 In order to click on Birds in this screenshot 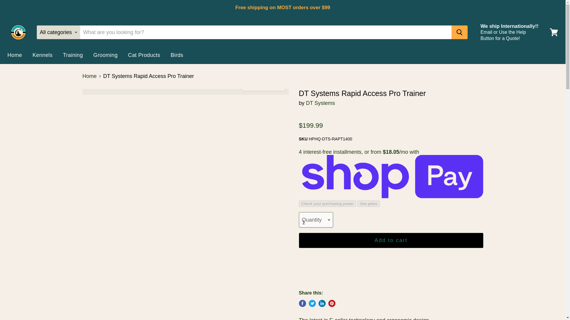, I will do `click(177, 55)`.